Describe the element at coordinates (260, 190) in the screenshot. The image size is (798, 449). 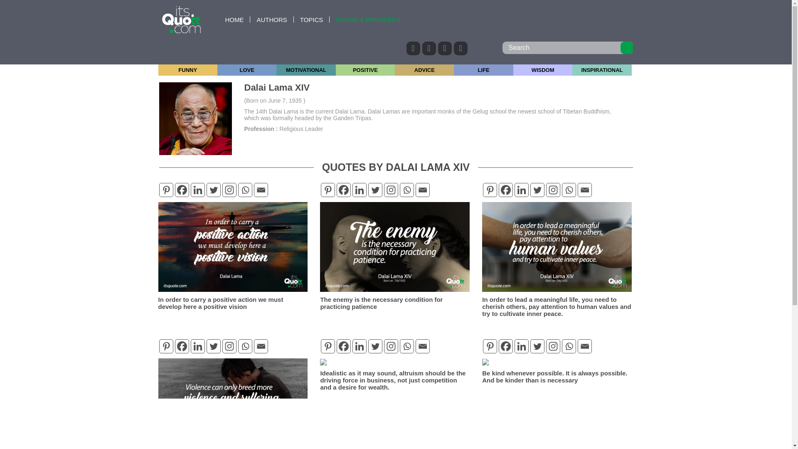
I see `Email` at that location.